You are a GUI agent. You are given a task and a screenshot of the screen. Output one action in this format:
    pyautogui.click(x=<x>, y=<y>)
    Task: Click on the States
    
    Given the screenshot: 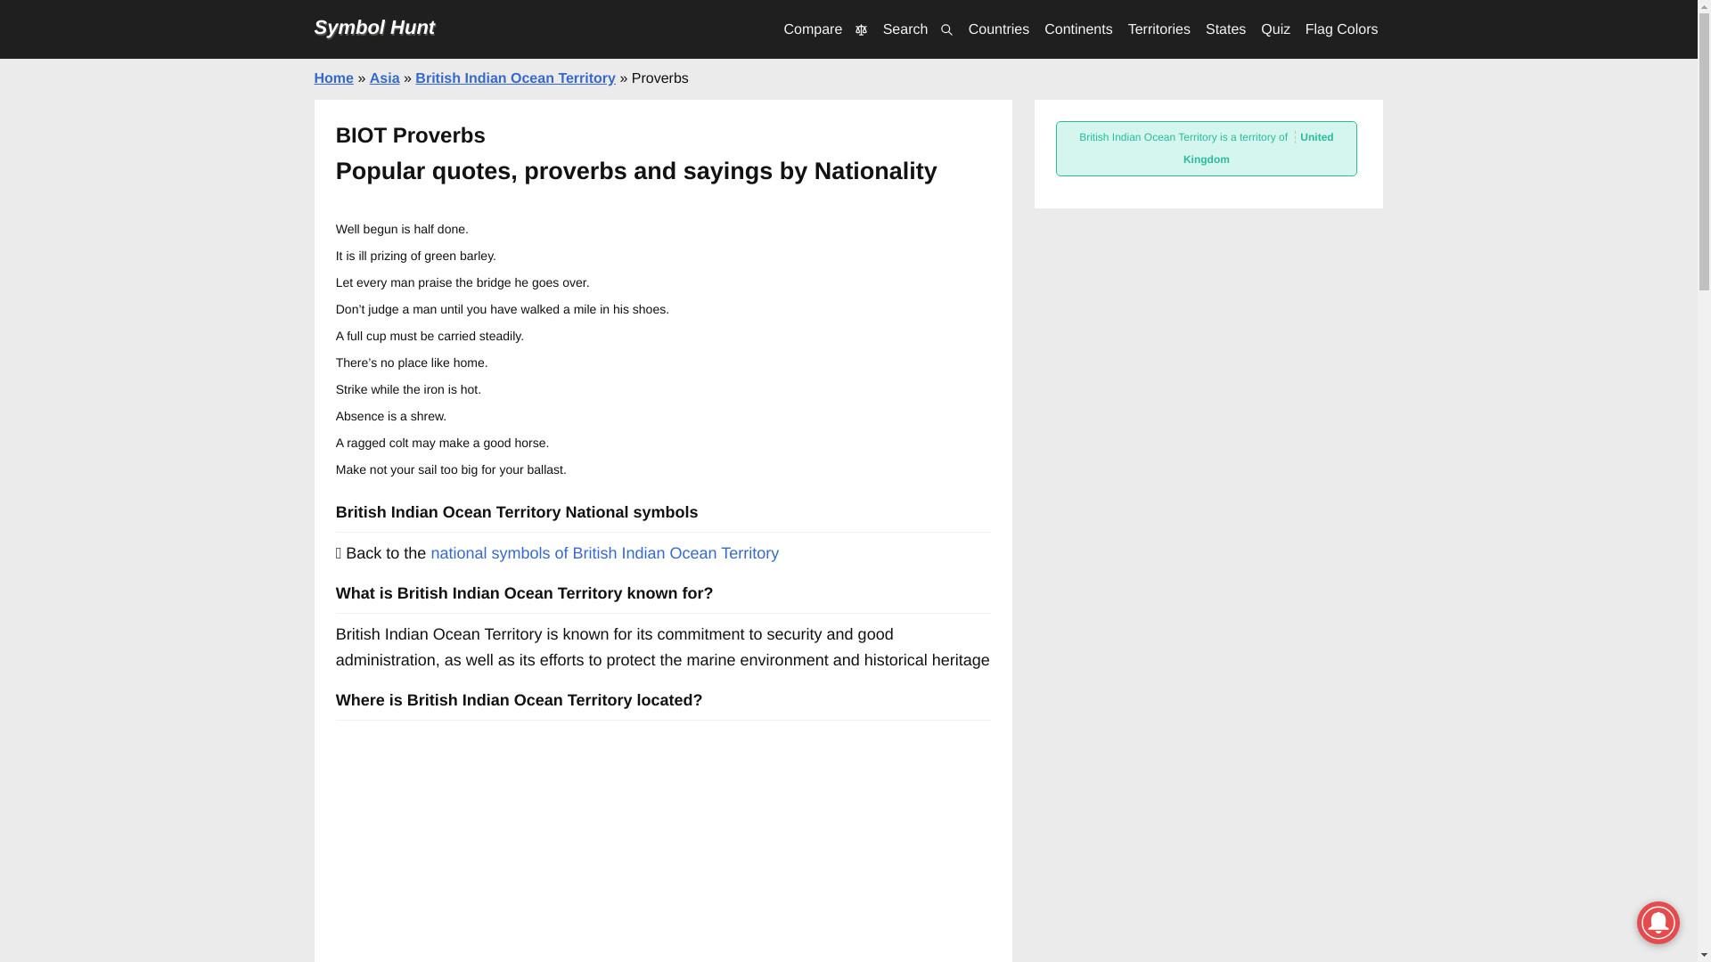 What is the action you would take?
    pyautogui.click(x=1225, y=29)
    